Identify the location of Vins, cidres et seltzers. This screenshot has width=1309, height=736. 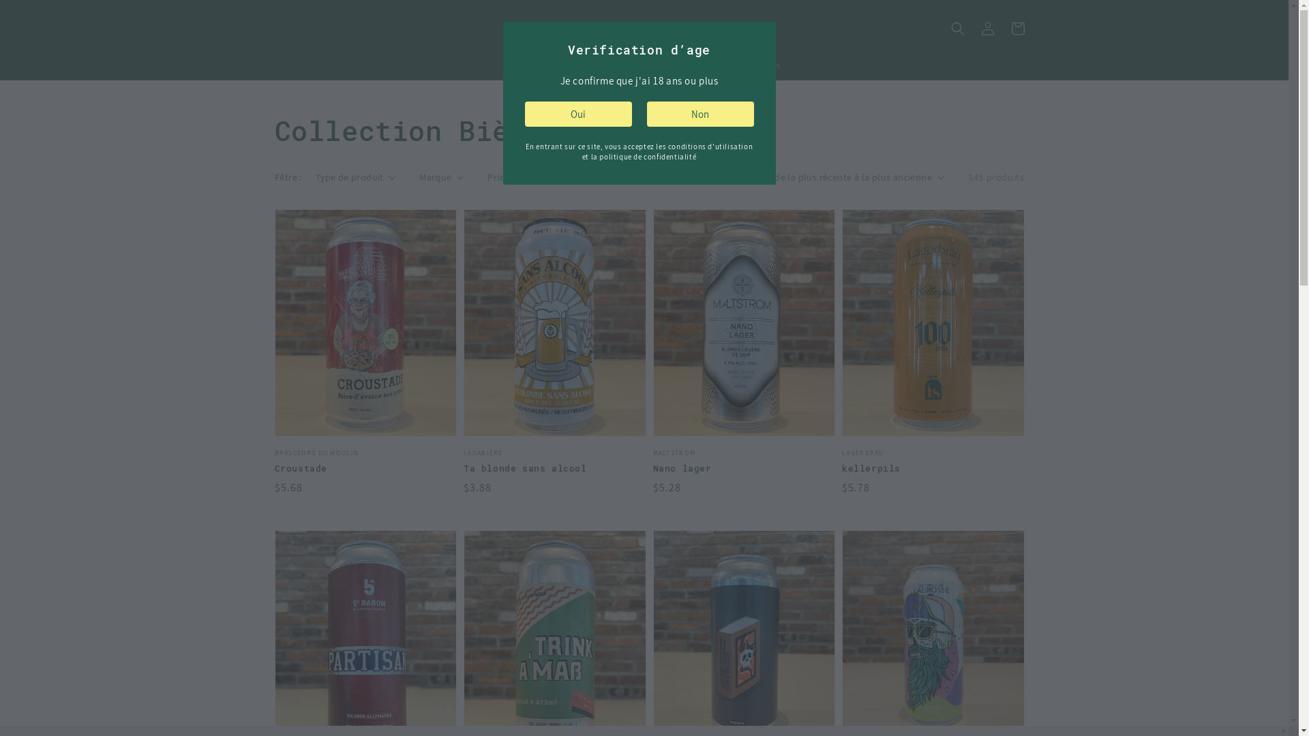
(616, 65).